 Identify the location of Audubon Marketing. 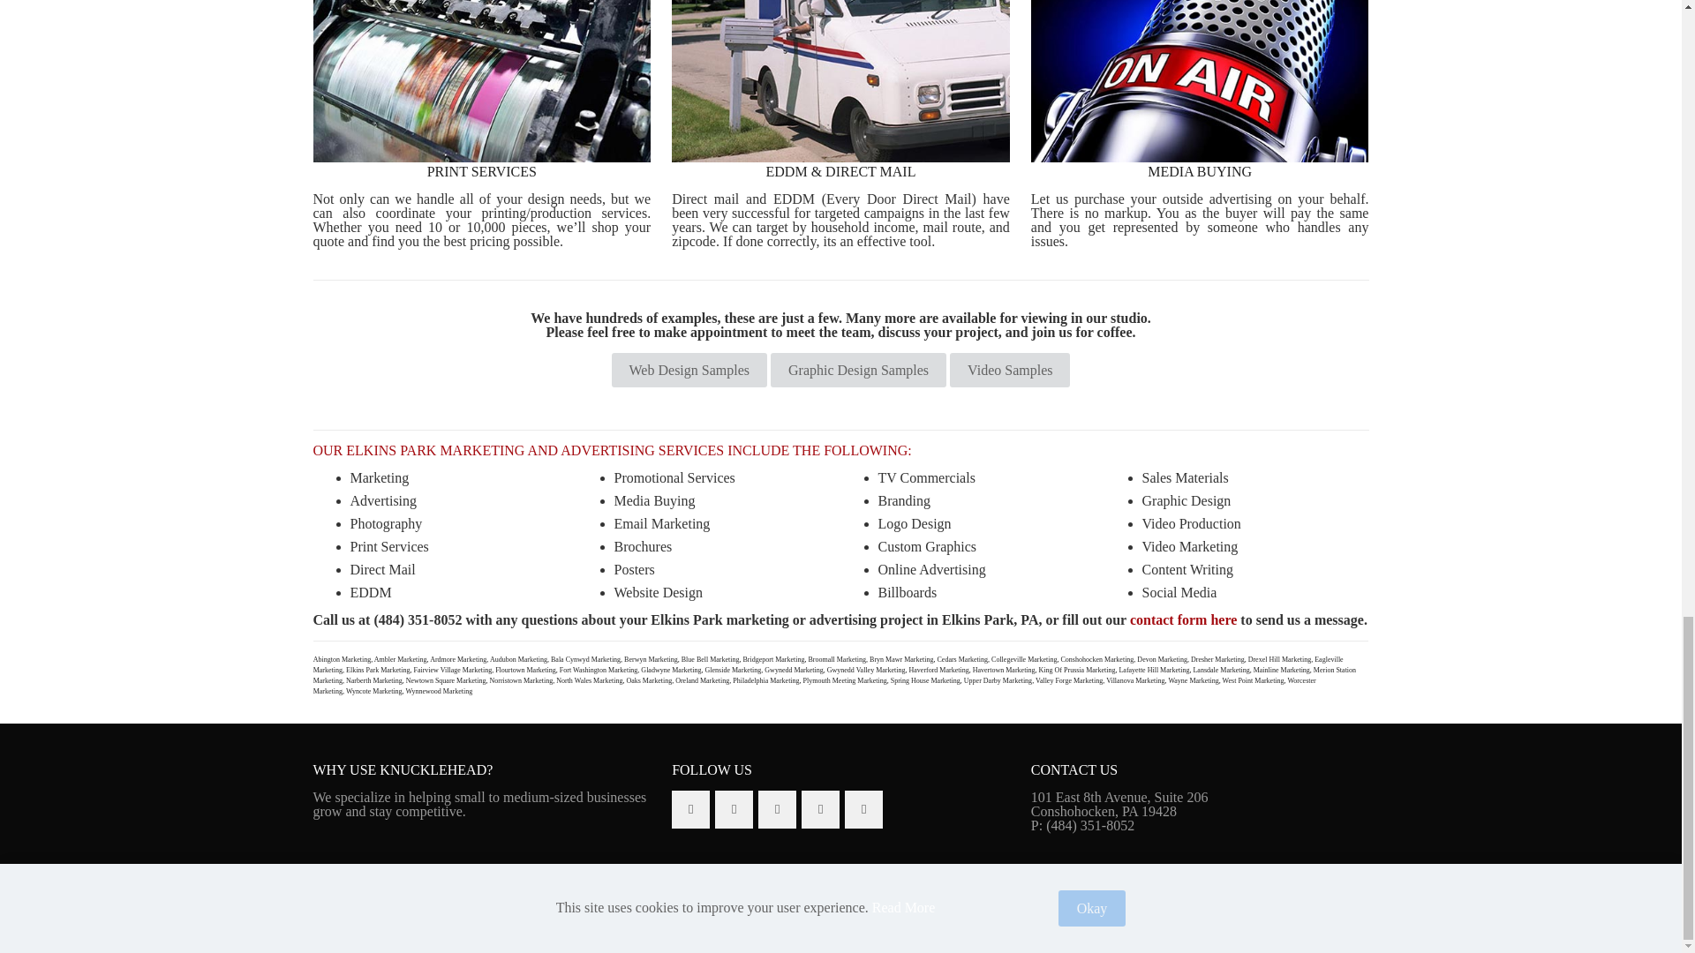
(518, 659).